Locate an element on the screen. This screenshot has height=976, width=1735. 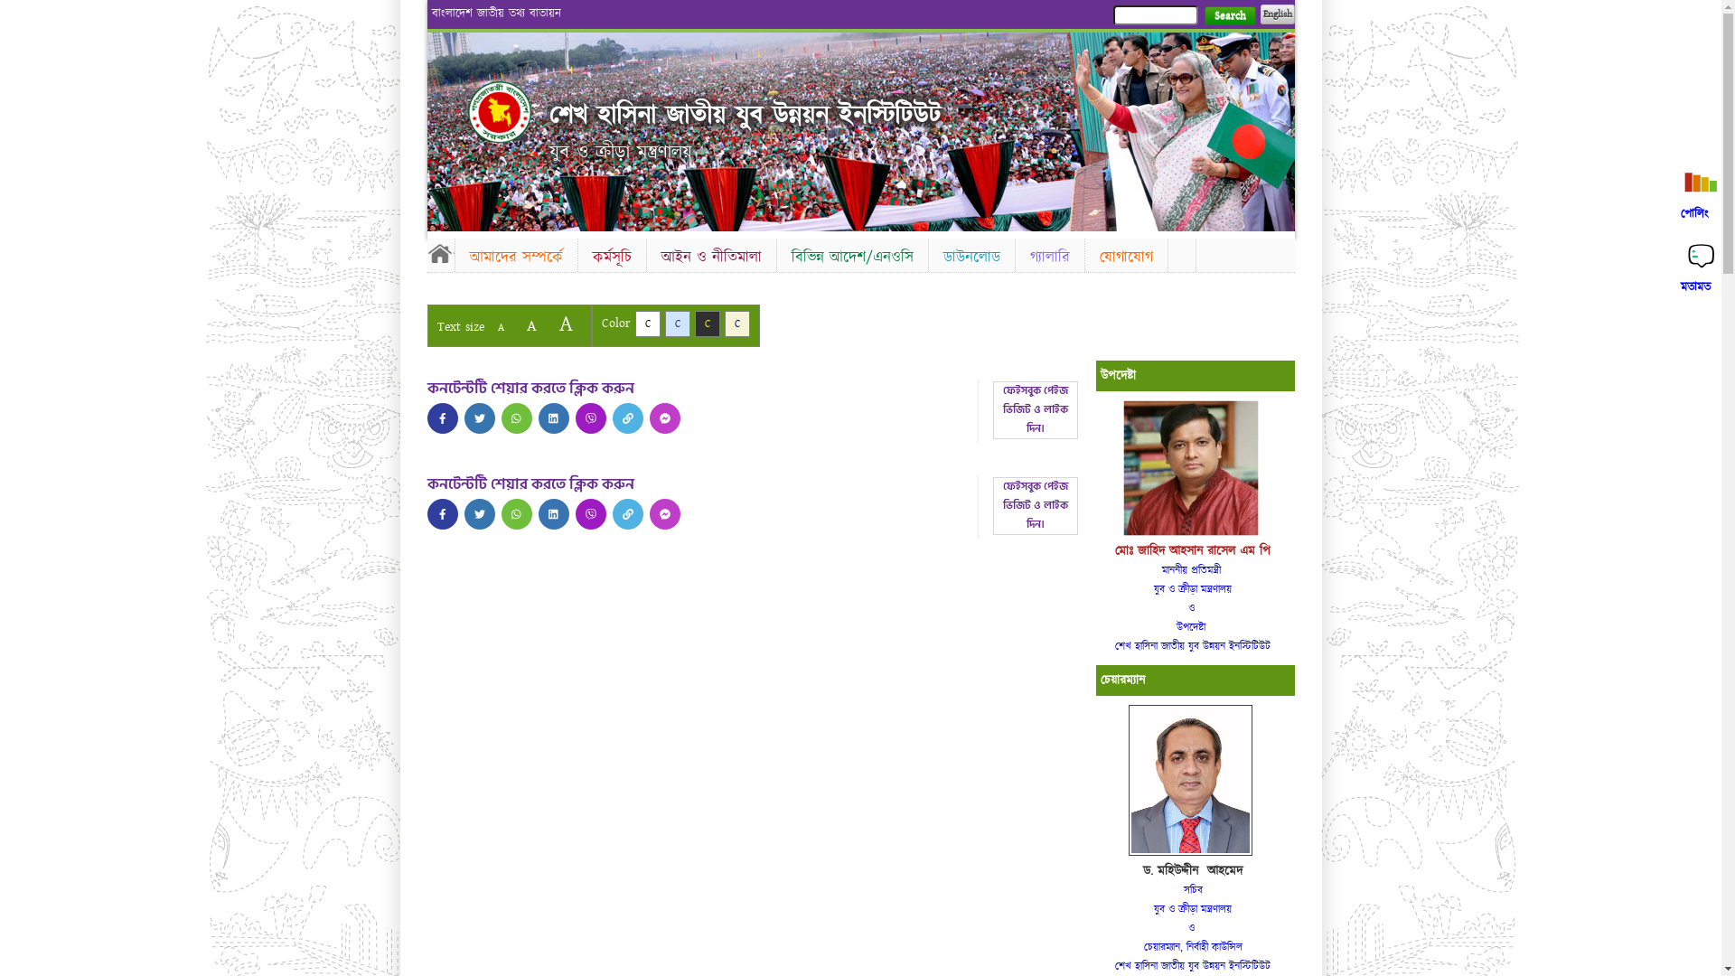
Search is located at coordinates (1229, 16).